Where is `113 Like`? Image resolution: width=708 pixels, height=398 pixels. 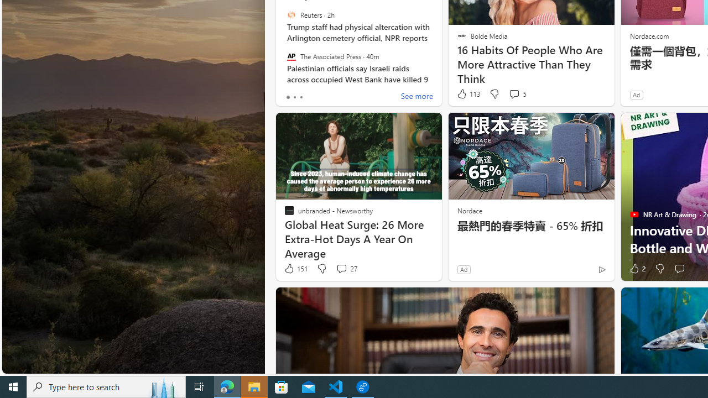 113 Like is located at coordinates (468, 94).